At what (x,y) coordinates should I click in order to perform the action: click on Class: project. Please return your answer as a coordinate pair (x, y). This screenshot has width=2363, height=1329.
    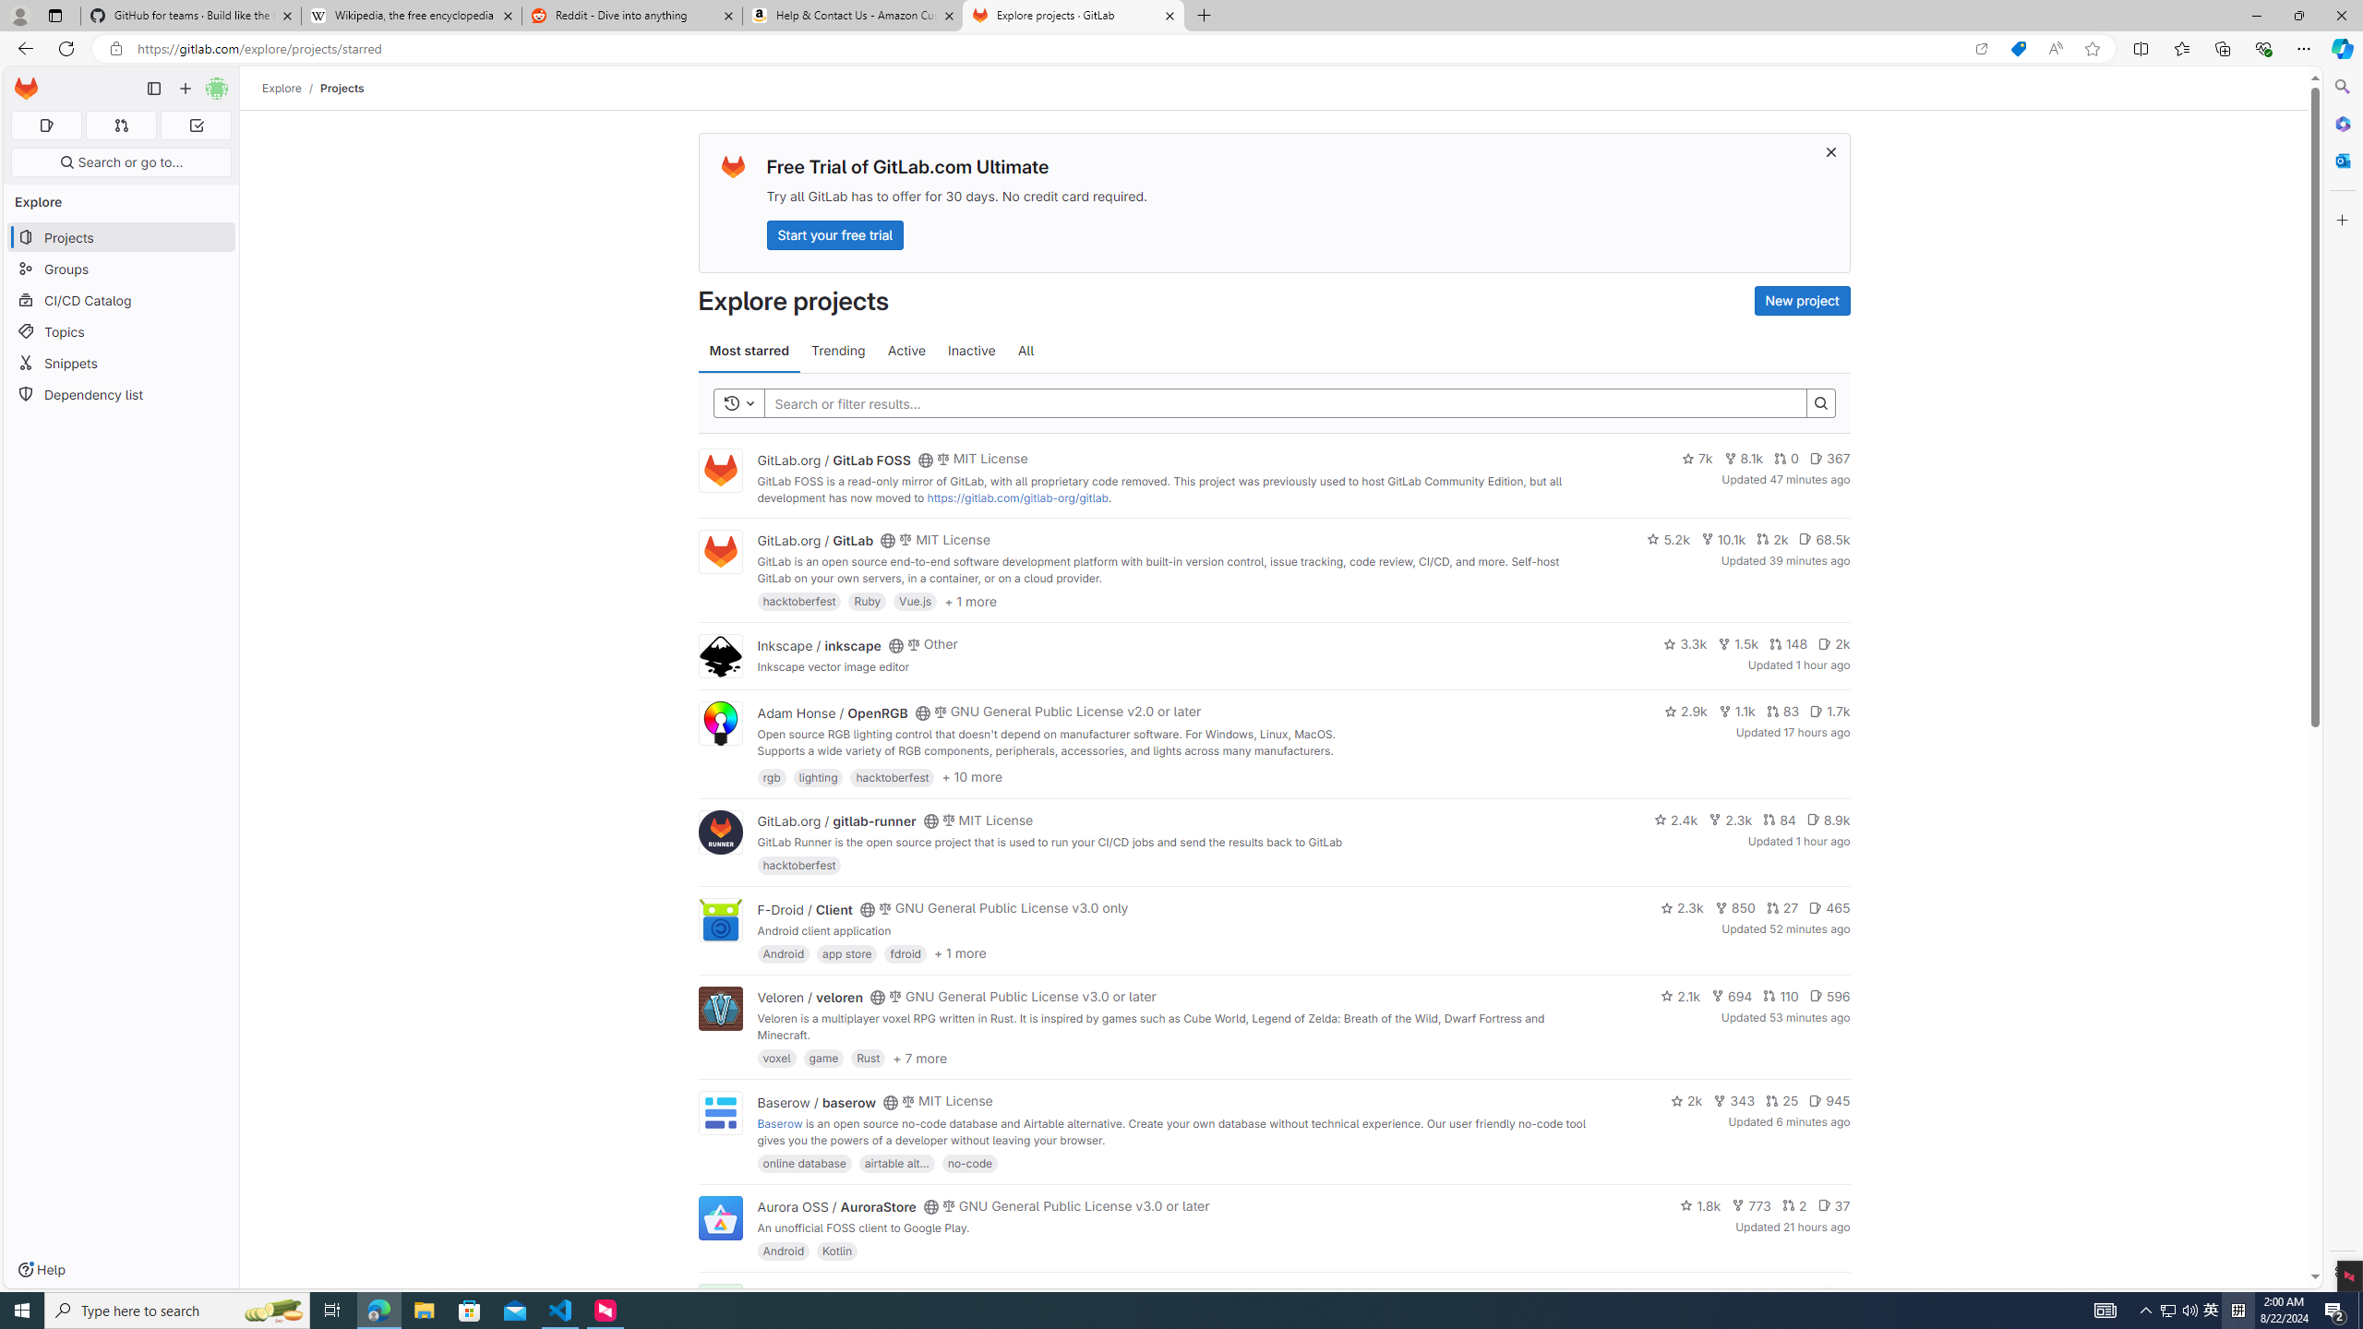
    Looking at the image, I should click on (719, 1216).